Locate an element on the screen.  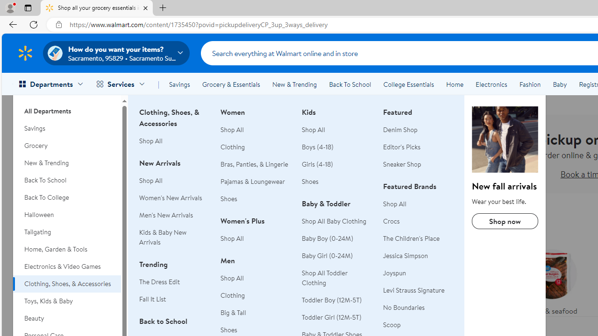
Scoop is located at coordinates (392, 325).